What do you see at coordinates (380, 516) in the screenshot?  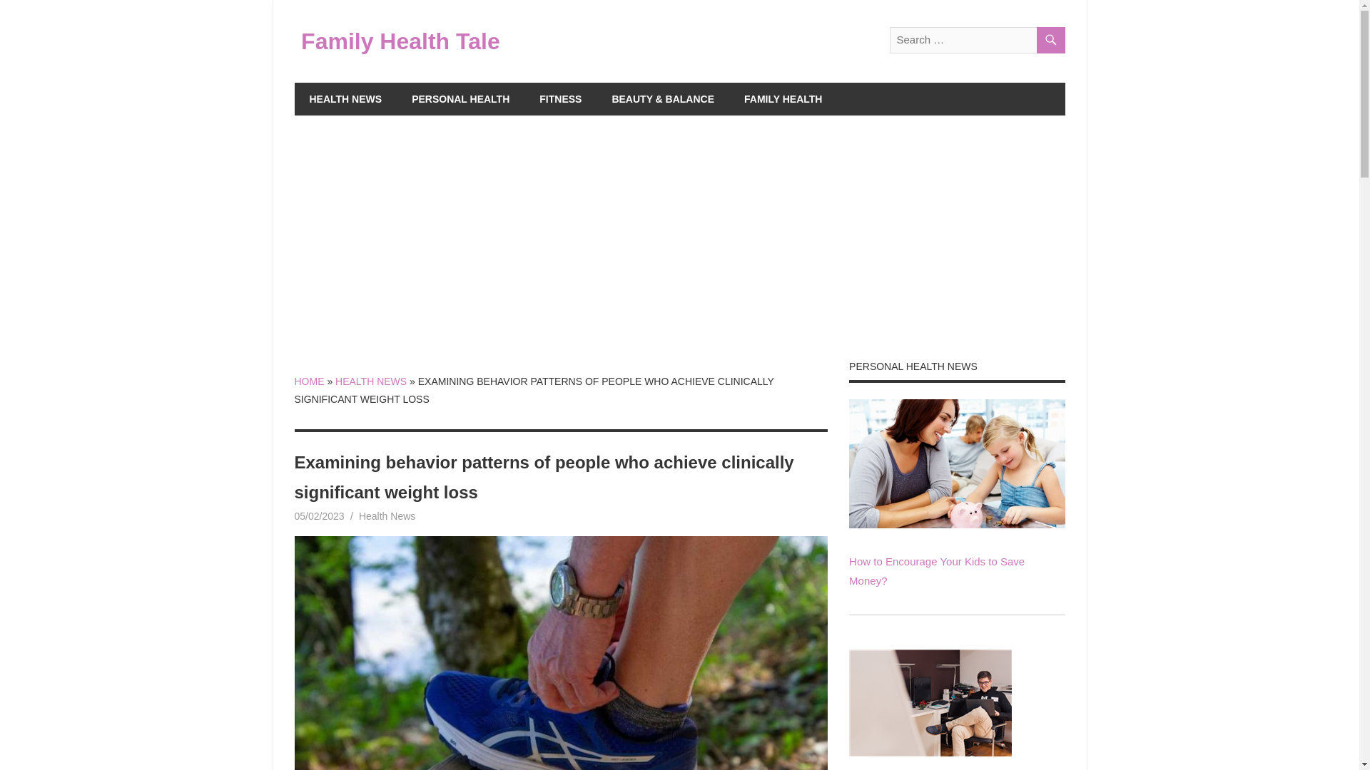 I see `View all posts by mediabest` at bounding box center [380, 516].